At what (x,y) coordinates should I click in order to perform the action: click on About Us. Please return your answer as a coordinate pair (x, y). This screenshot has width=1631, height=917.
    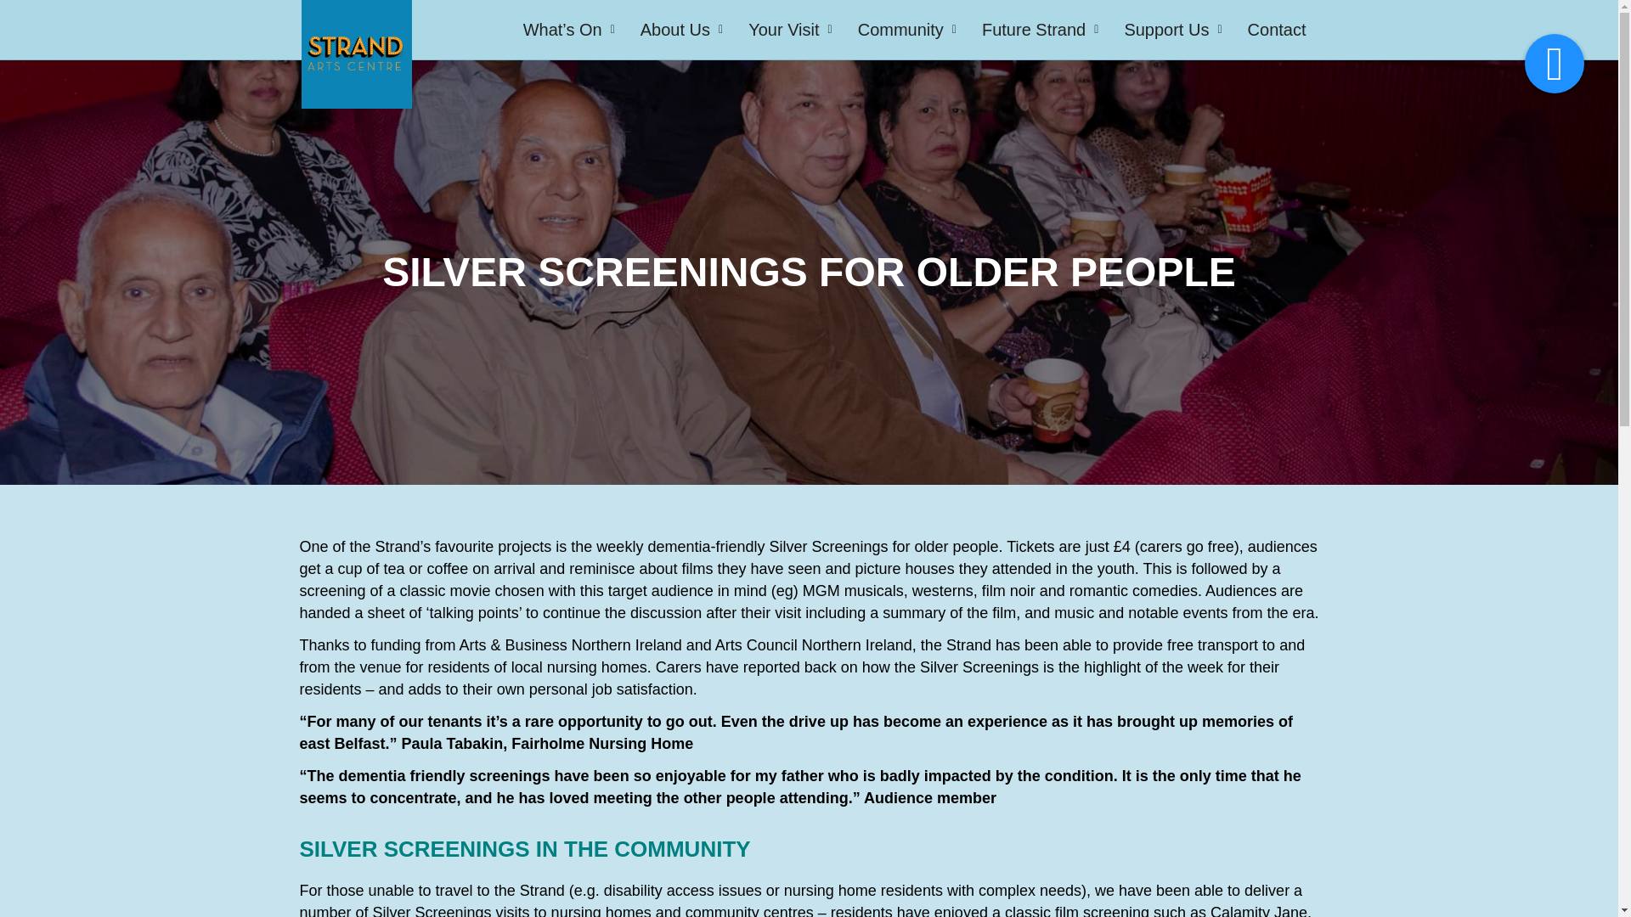
    Looking at the image, I should click on (681, 29).